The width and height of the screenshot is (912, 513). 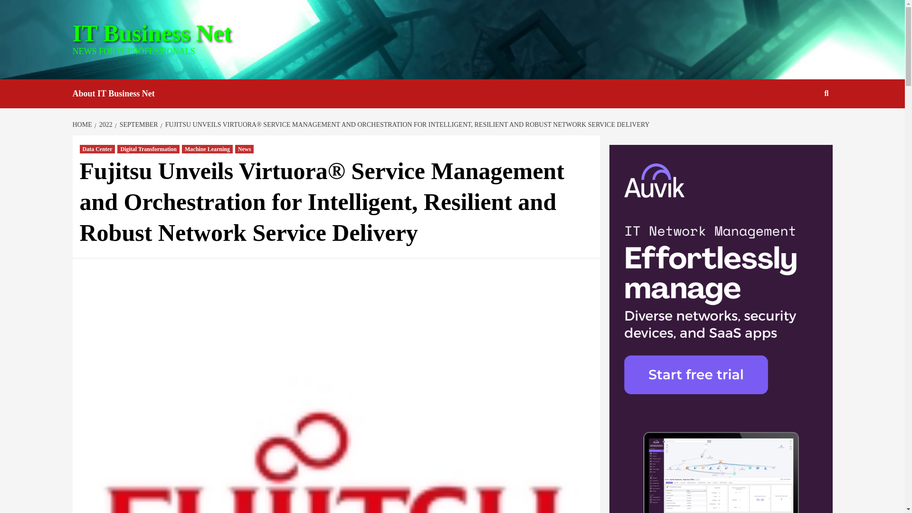 What do you see at coordinates (98, 149) in the screenshot?
I see `Data Center` at bounding box center [98, 149].